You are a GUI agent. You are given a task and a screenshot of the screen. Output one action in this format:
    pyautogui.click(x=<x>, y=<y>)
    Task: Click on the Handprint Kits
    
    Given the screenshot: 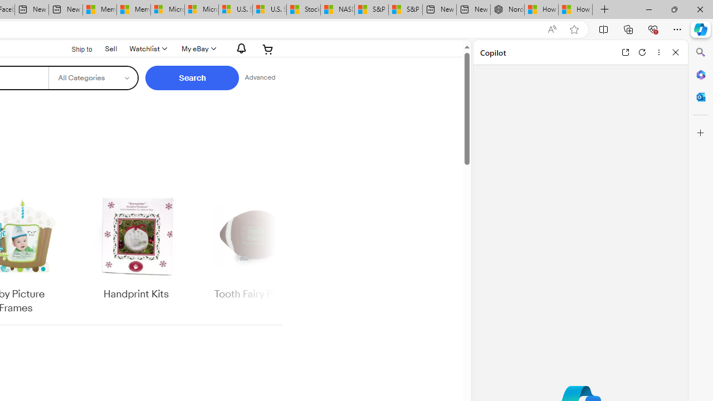 What is the action you would take?
    pyautogui.click(x=136, y=254)
    